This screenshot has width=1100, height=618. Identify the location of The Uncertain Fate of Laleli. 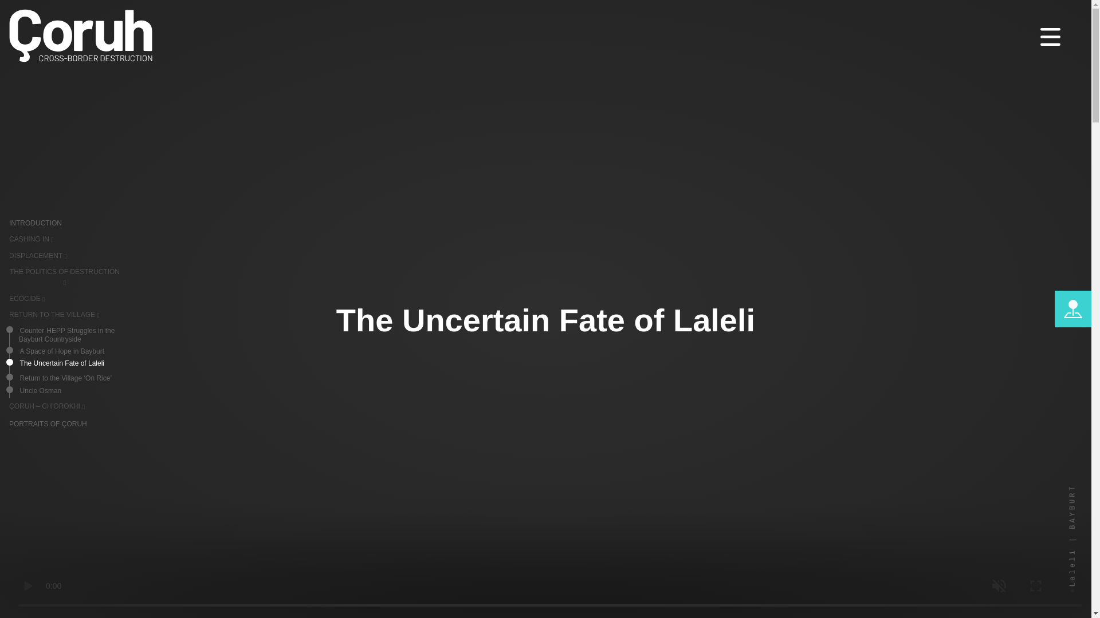
(69, 365).